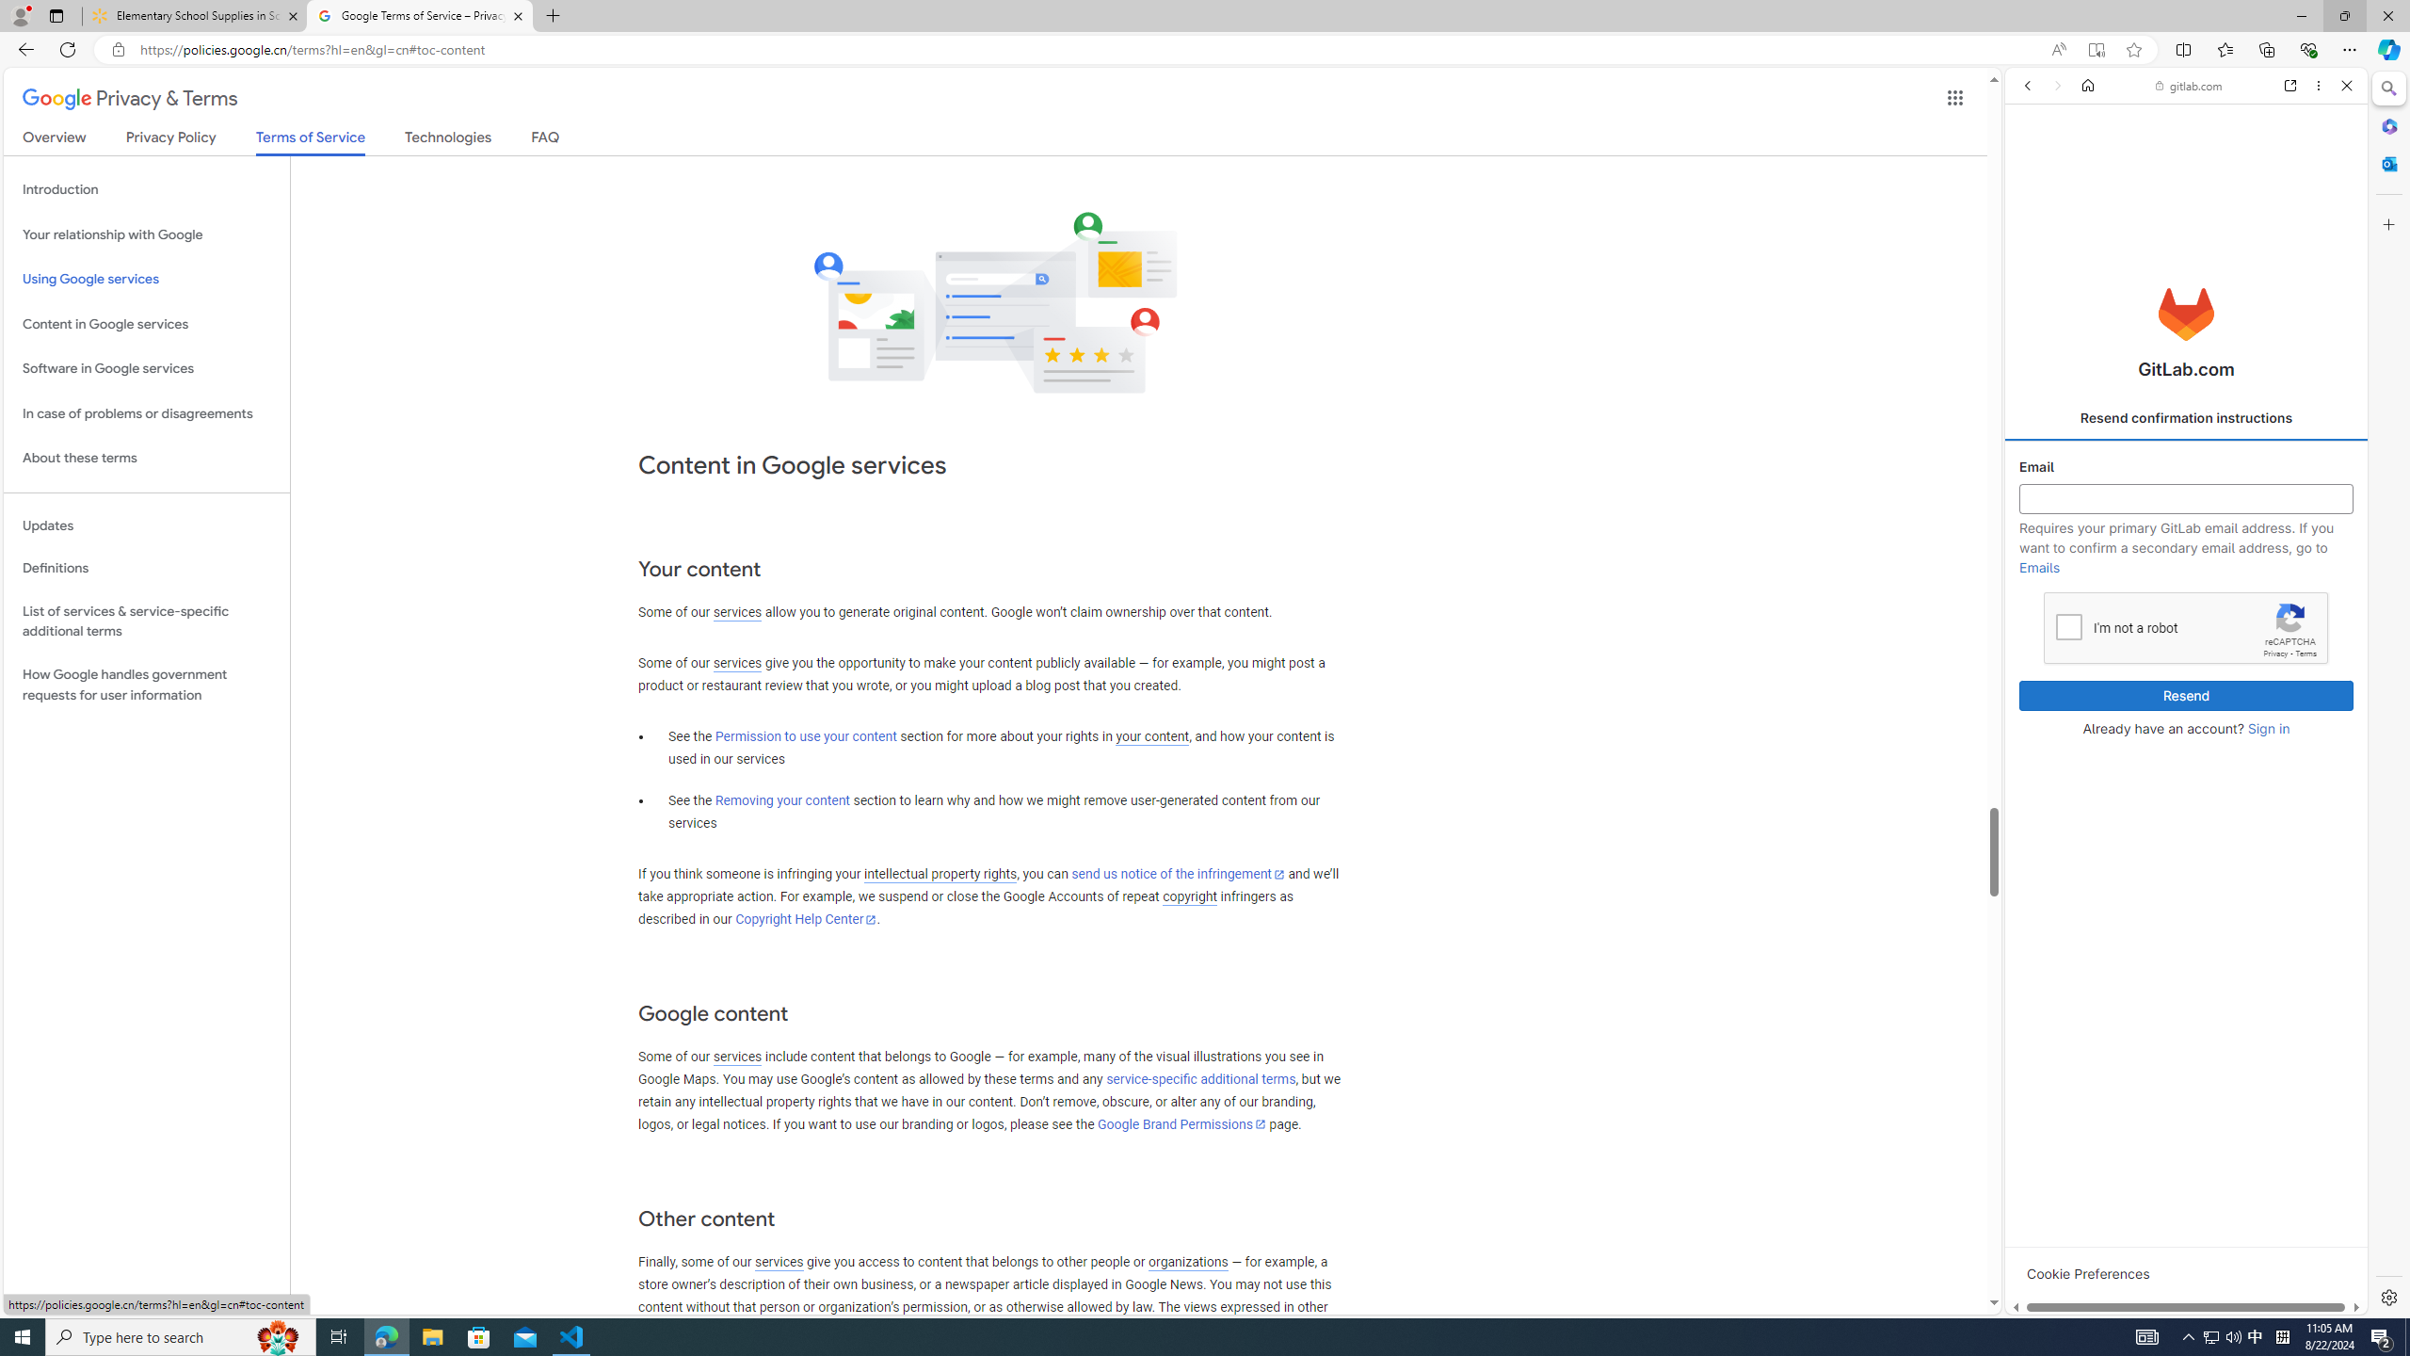  Describe the element at coordinates (2133, 50) in the screenshot. I see `Add this page to favorites (Ctrl+D)` at that location.